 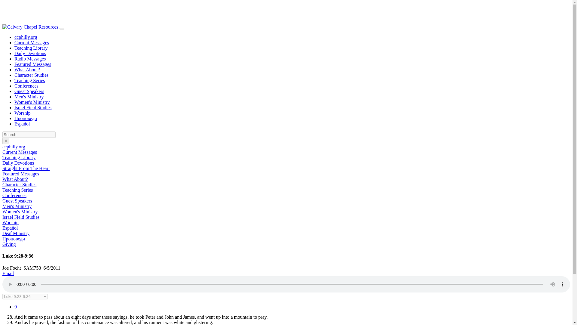 What do you see at coordinates (30, 26) in the screenshot?
I see `Calvary Chapel Resources` at bounding box center [30, 26].